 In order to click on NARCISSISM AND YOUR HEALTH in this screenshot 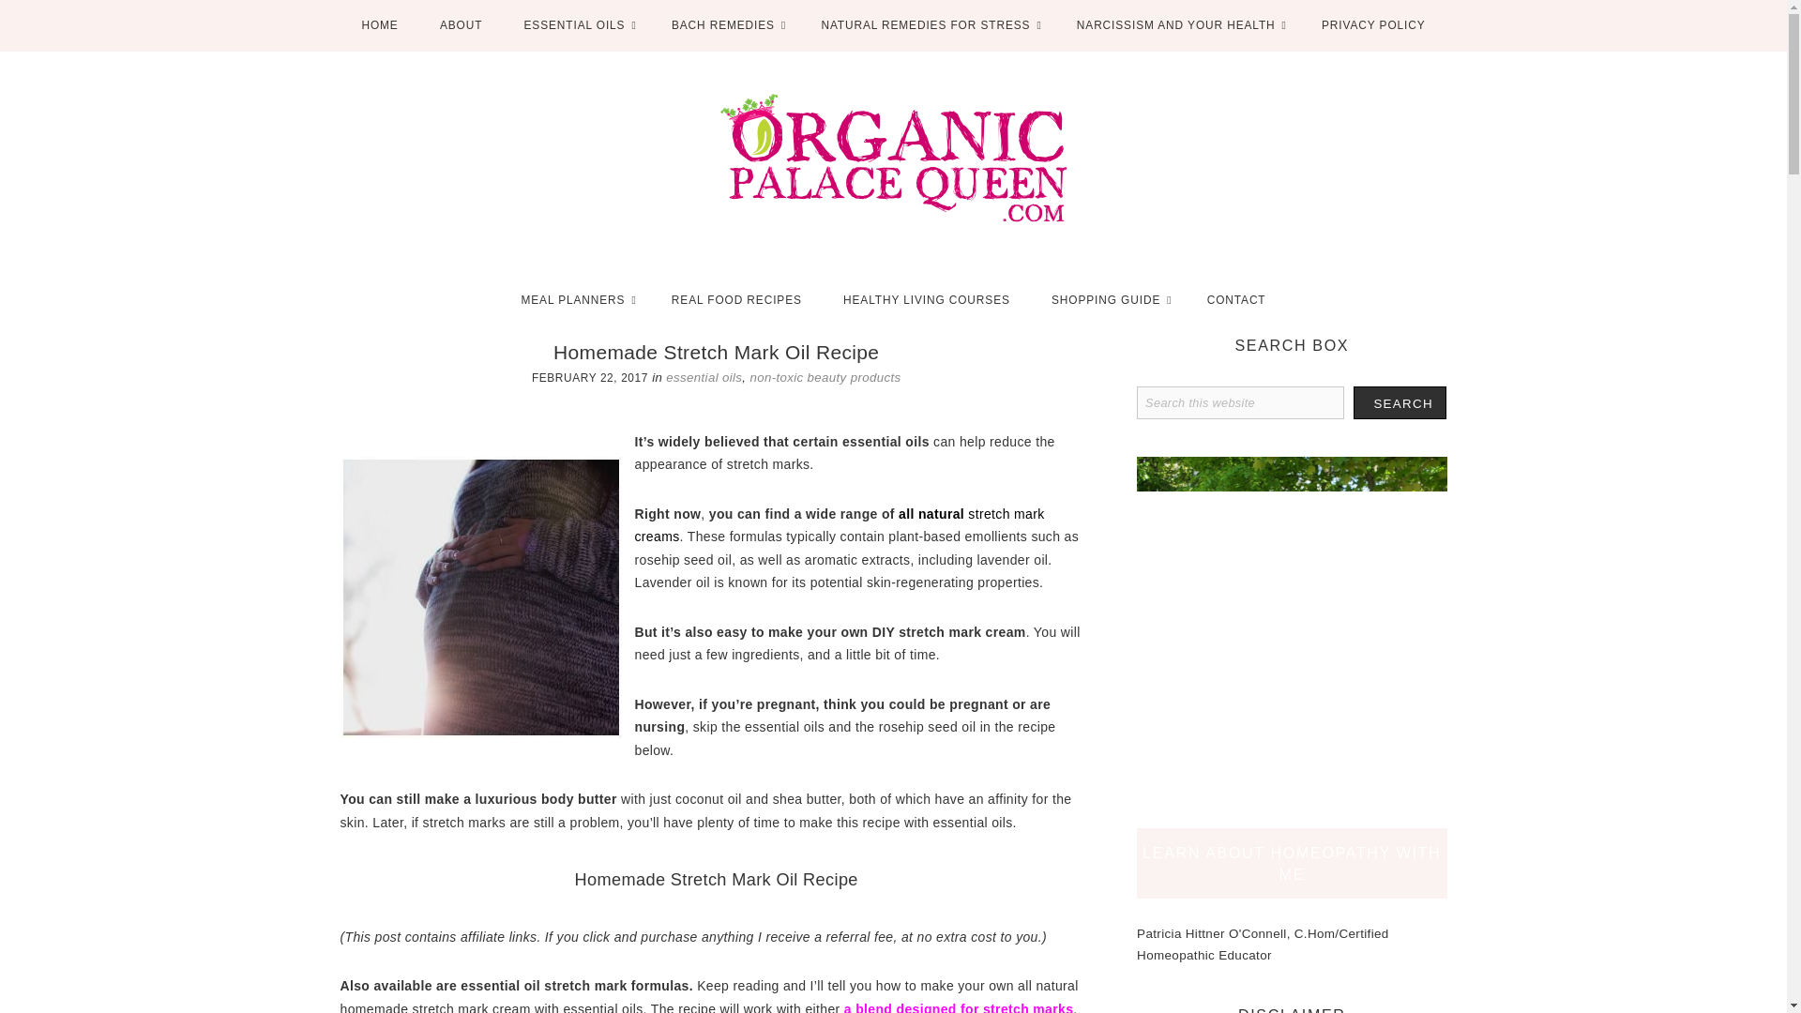, I will do `click(1178, 26)`.